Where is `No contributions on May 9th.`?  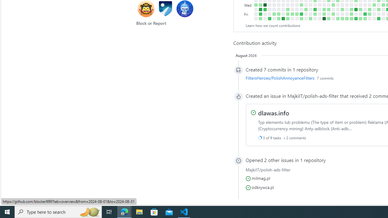 No contributions on May 9th. is located at coordinates (338, 9).